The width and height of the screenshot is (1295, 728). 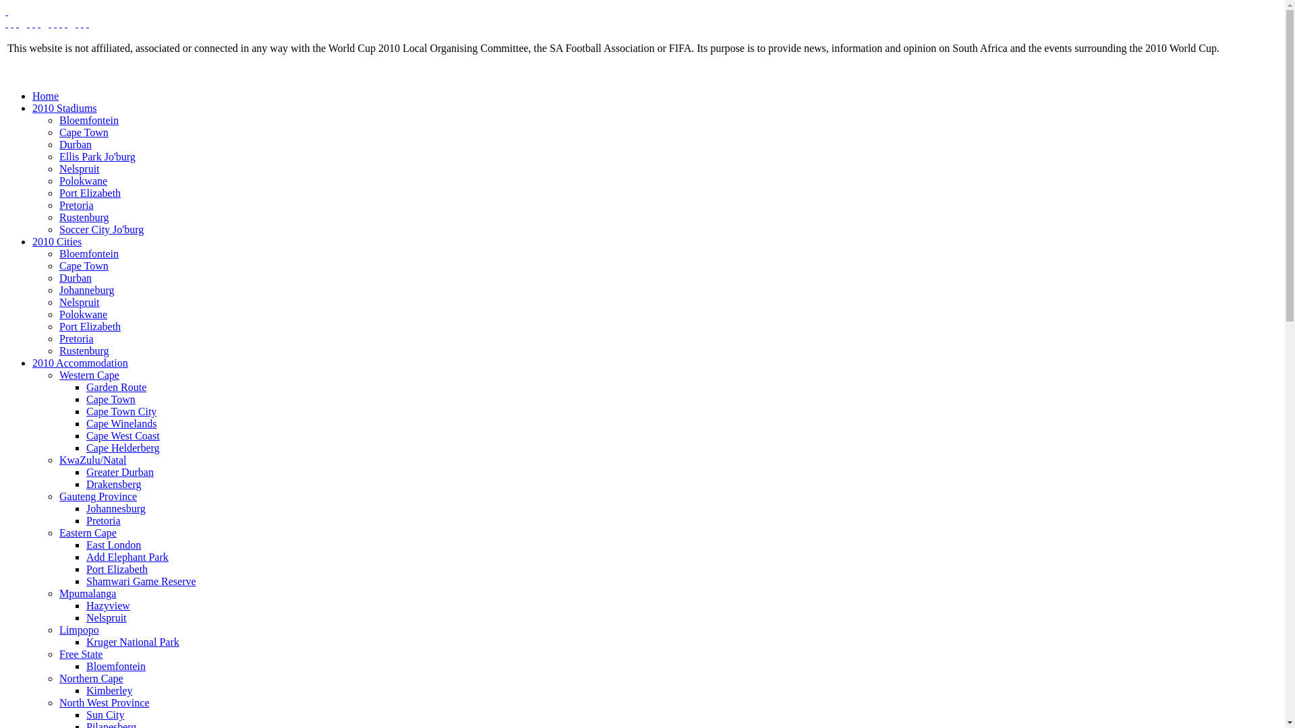 What do you see at coordinates (77, 23) in the screenshot?
I see `Dark contrast` at bounding box center [77, 23].